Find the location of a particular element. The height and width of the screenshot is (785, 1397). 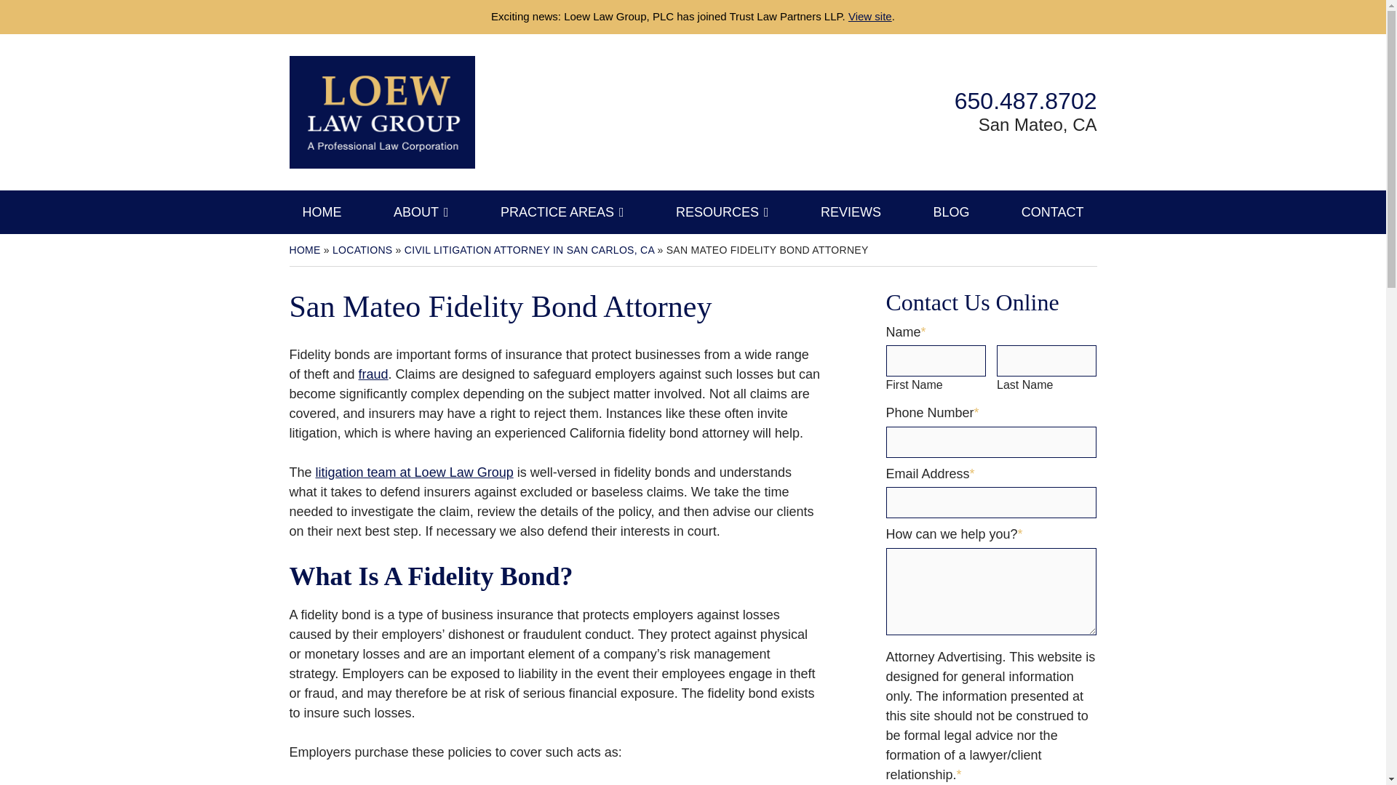

ABOUT is located at coordinates (421, 212).